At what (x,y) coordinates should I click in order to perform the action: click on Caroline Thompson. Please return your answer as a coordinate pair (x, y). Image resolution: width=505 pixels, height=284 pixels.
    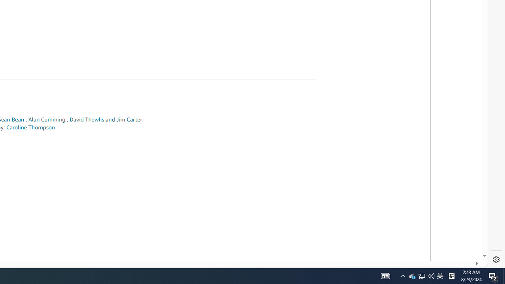
    Looking at the image, I should click on (30, 127).